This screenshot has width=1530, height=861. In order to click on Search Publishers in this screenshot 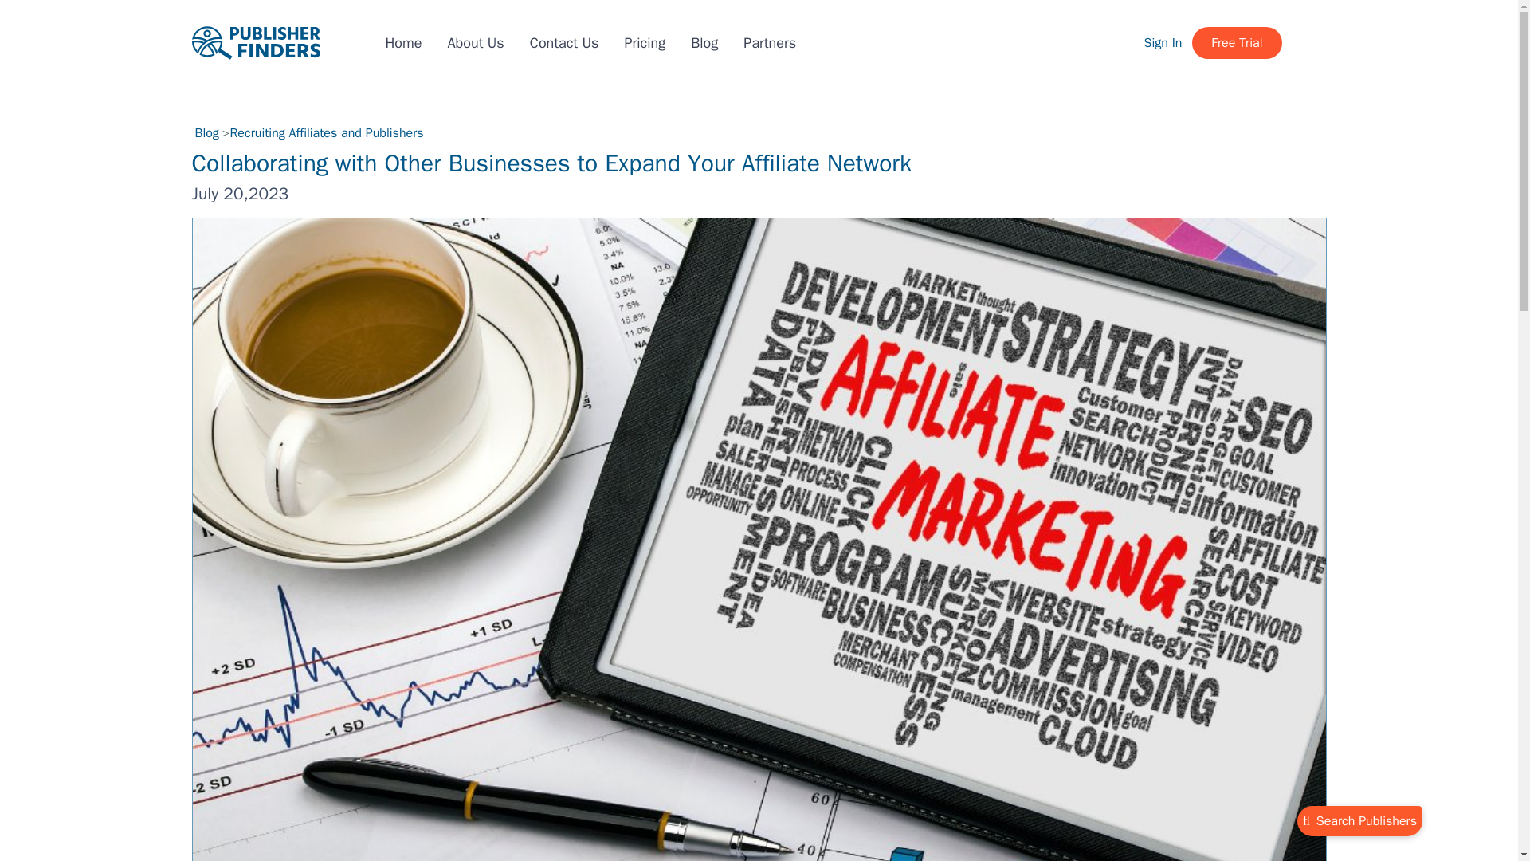, I will do `click(1359, 820)`.